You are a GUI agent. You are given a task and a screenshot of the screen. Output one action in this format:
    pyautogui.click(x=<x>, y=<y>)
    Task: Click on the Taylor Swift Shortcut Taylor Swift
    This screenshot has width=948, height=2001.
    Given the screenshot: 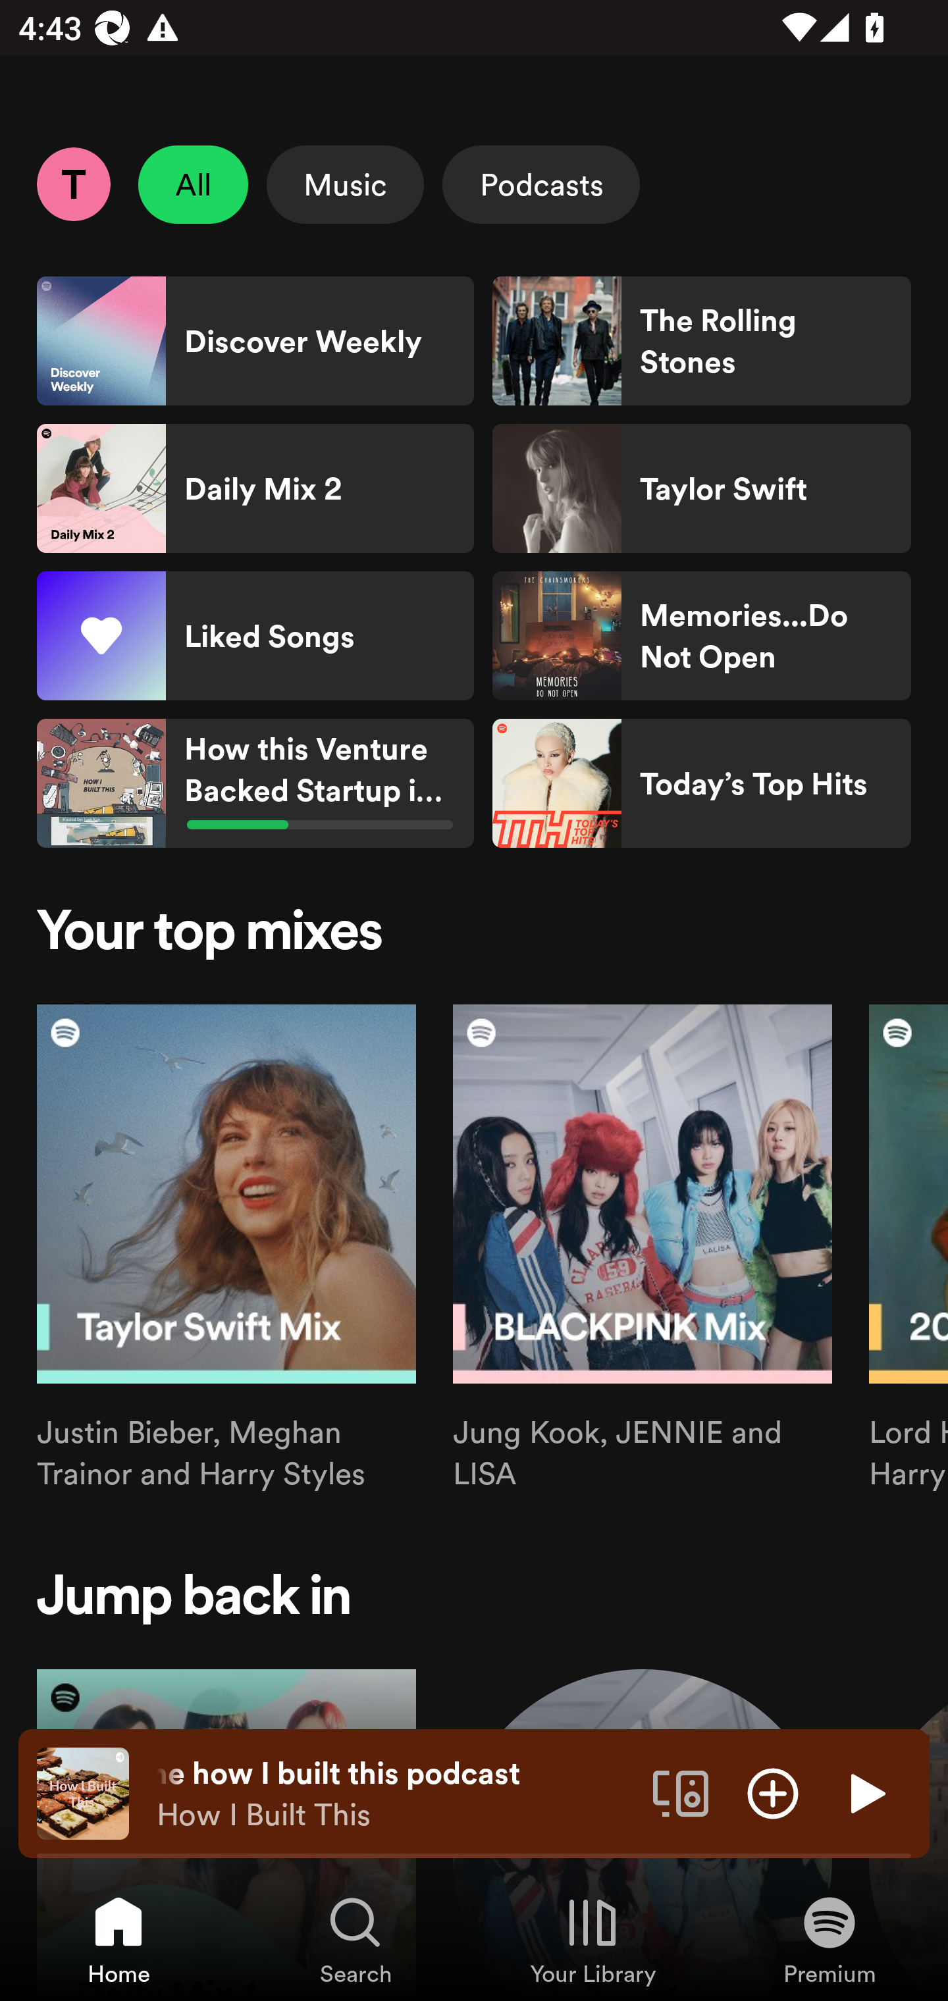 What is the action you would take?
    pyautogui.click(x=701, y=488)
    